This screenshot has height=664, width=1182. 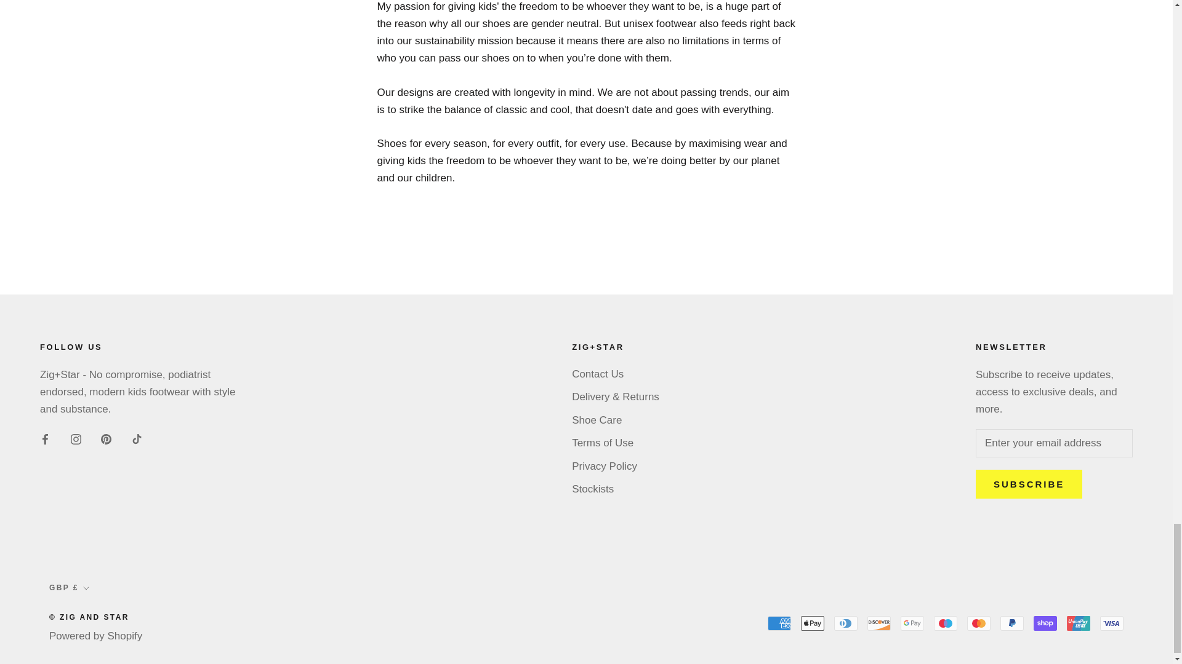 What do you see at coordinates (912, 623) in the screenshot?
I see `Google Pay` at bounding box center [912, 623].